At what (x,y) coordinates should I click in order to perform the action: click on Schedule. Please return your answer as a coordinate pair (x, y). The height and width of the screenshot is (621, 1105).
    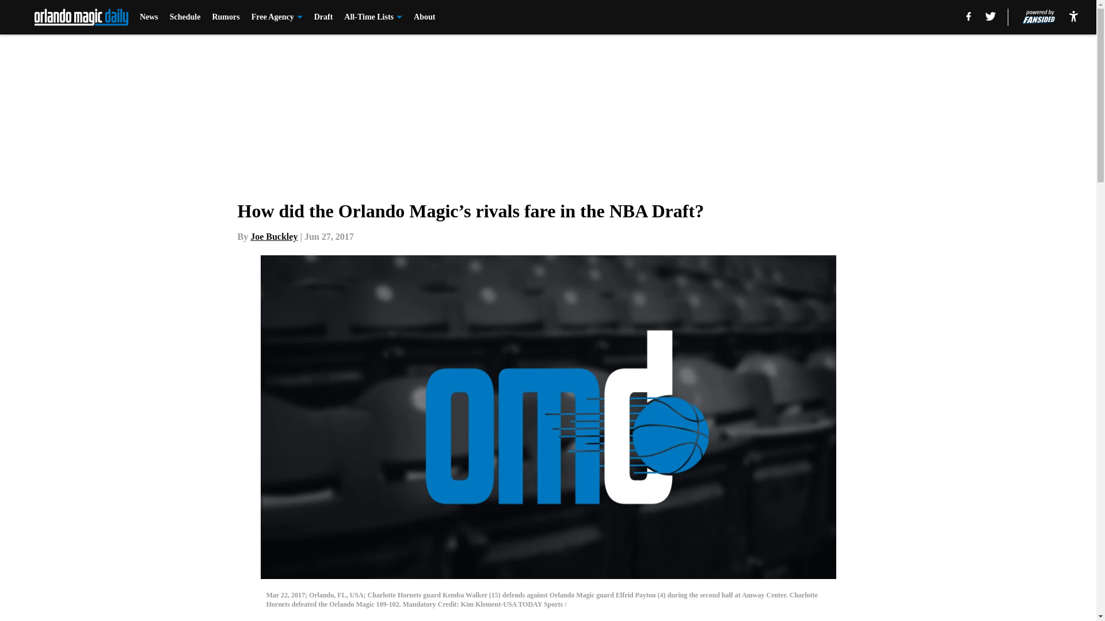
    Looking at the image, I should click on (185, 17).